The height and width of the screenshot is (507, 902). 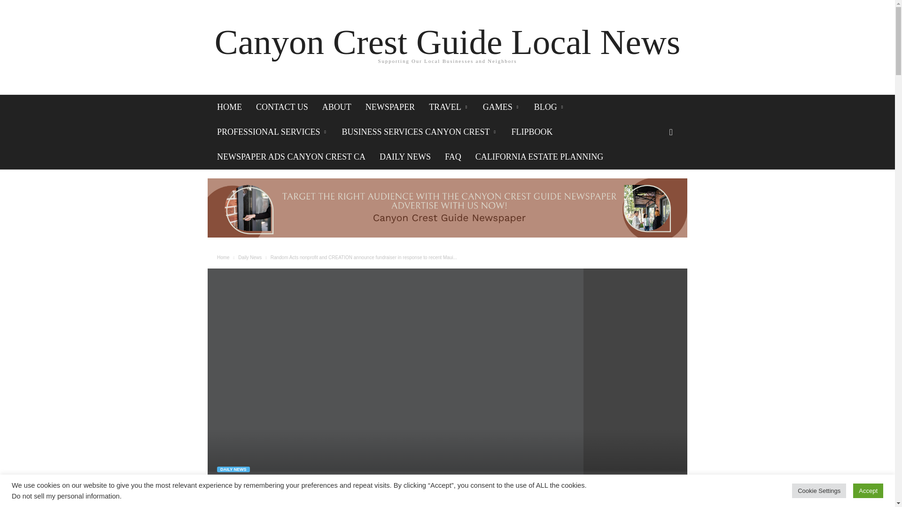 What do you see at coordinates (249, 257) in the screenshot?
I see `View all posts in Daily News` at bounding box center [249, 257].